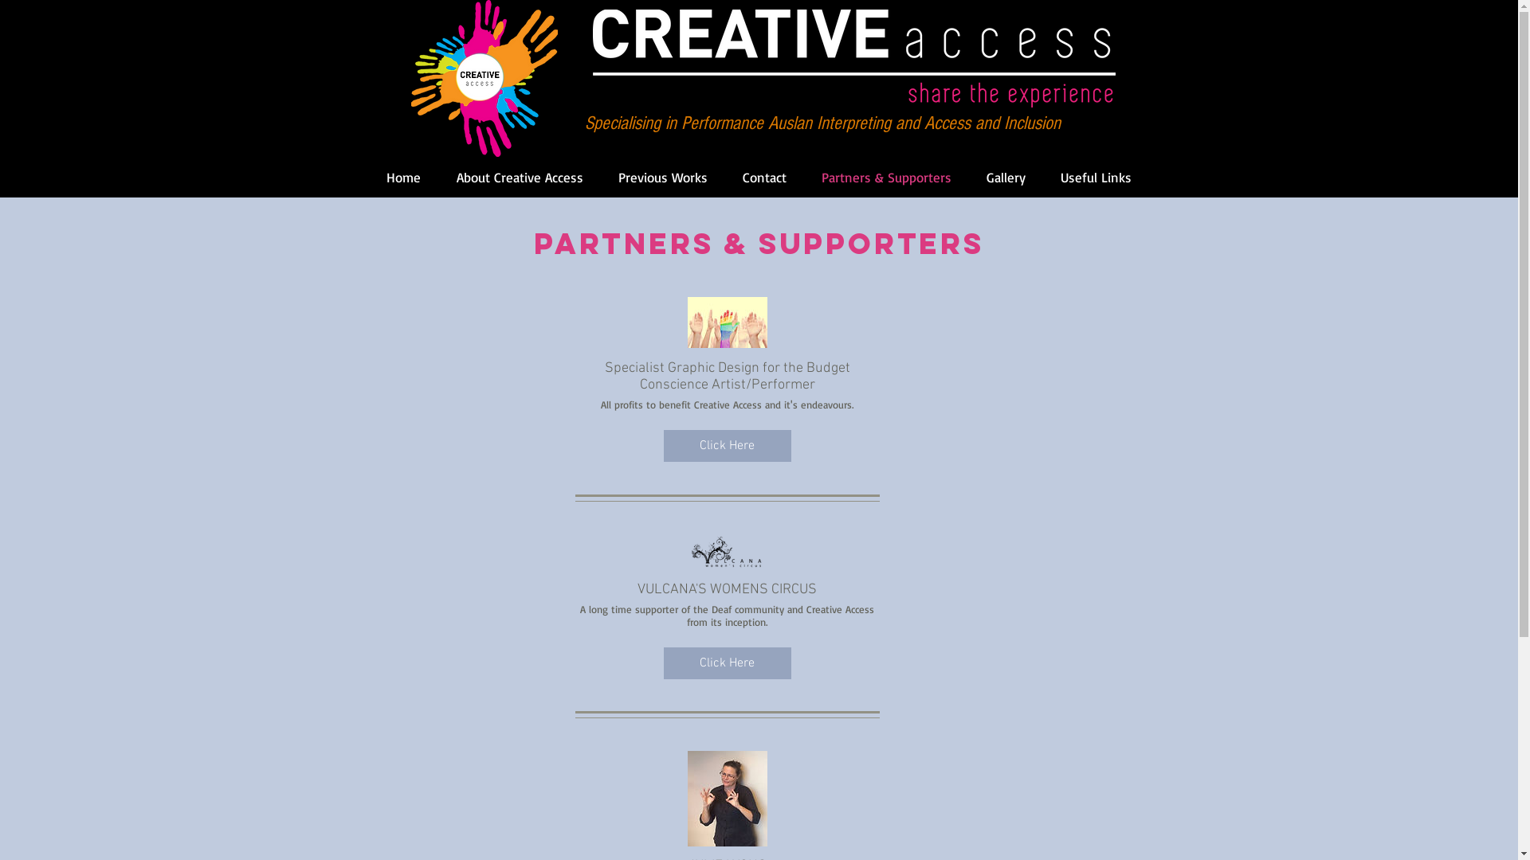 The image size is (1530, 860). I want to click on Useful Links, so click(1095, 178).